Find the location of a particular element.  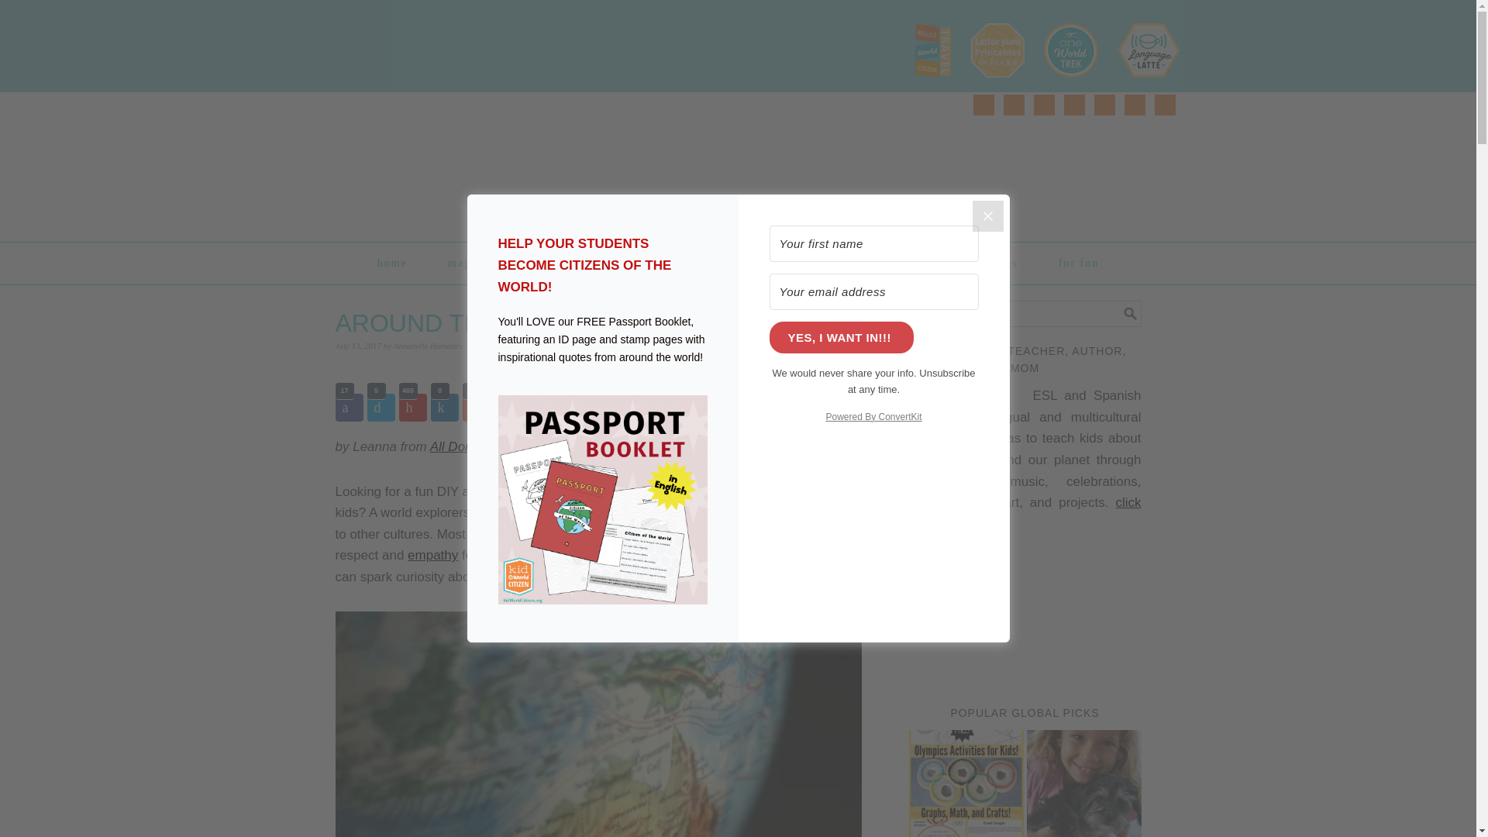

KID WORLD CITIZEN is located at coordinates (494, 160).